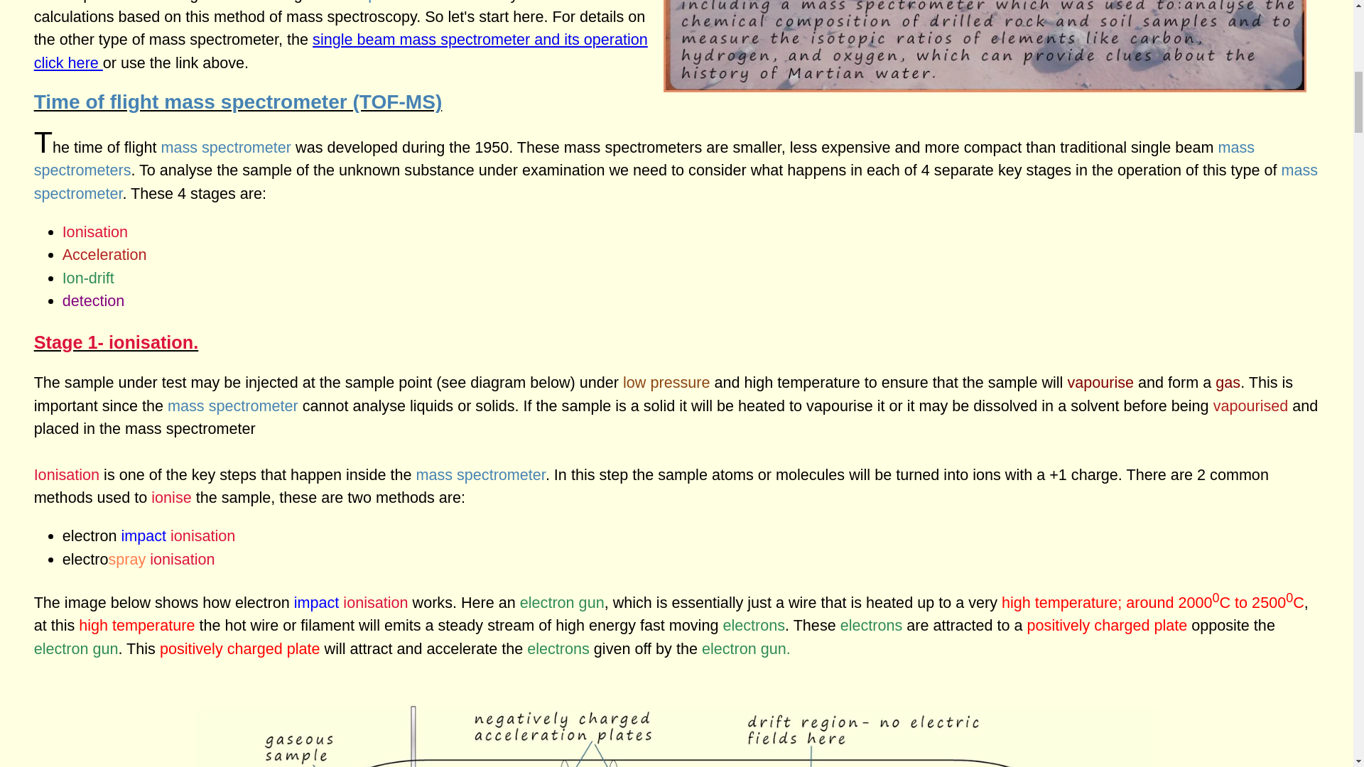 The width and height of the screenshot is (1364, 767). What do you see at coordinates (341, 51) in the screenshot?
I see `single beam mass spectrometer and its operation click here` at bounding box center [341, 51].